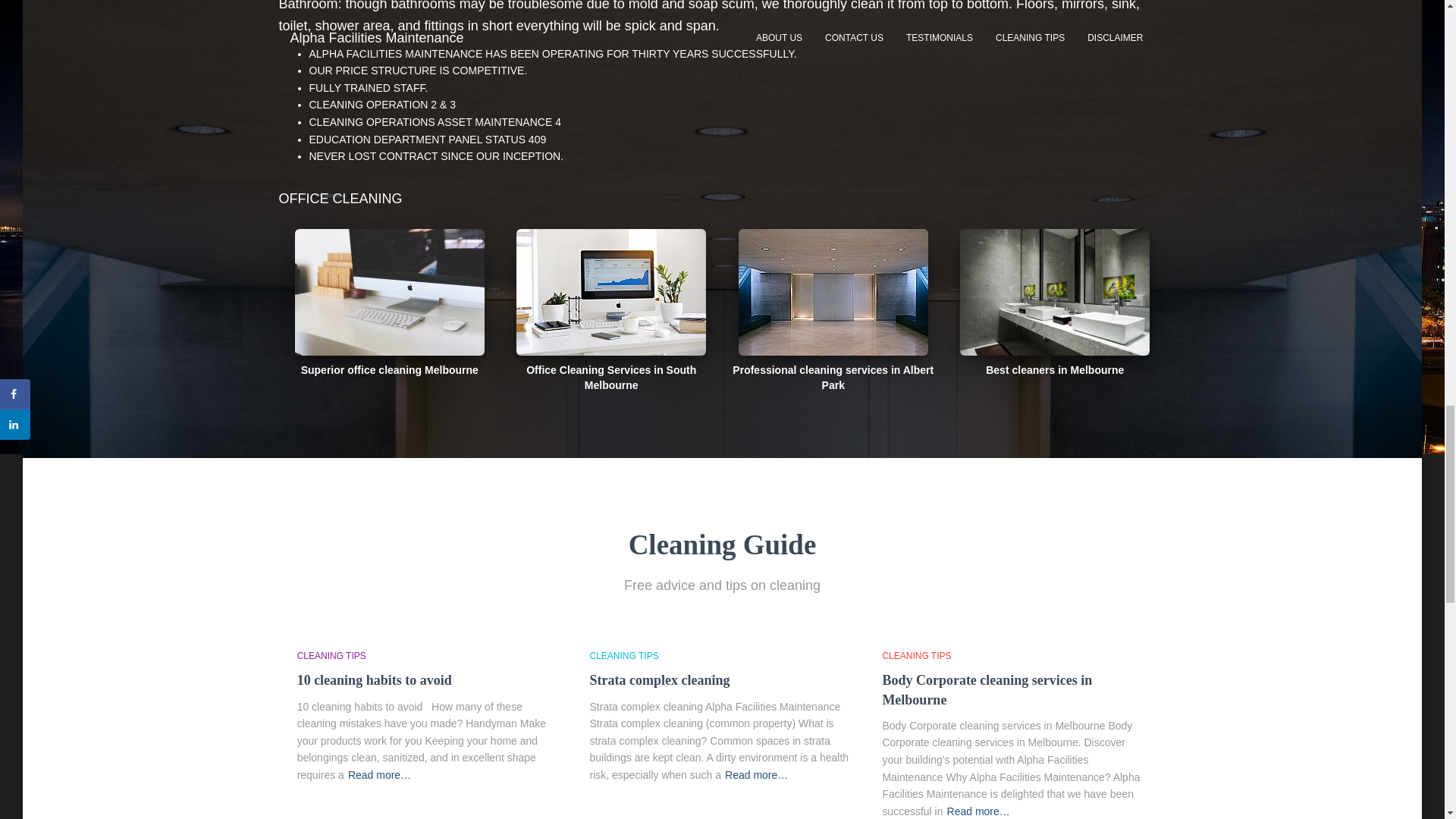 The image size is (1456, 819). I want to click on CLEANING TIPS, so click(331, 655).